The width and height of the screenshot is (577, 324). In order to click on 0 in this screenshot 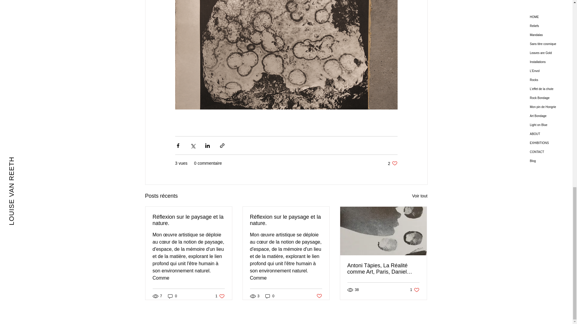, I will do `click(319, 296)`.